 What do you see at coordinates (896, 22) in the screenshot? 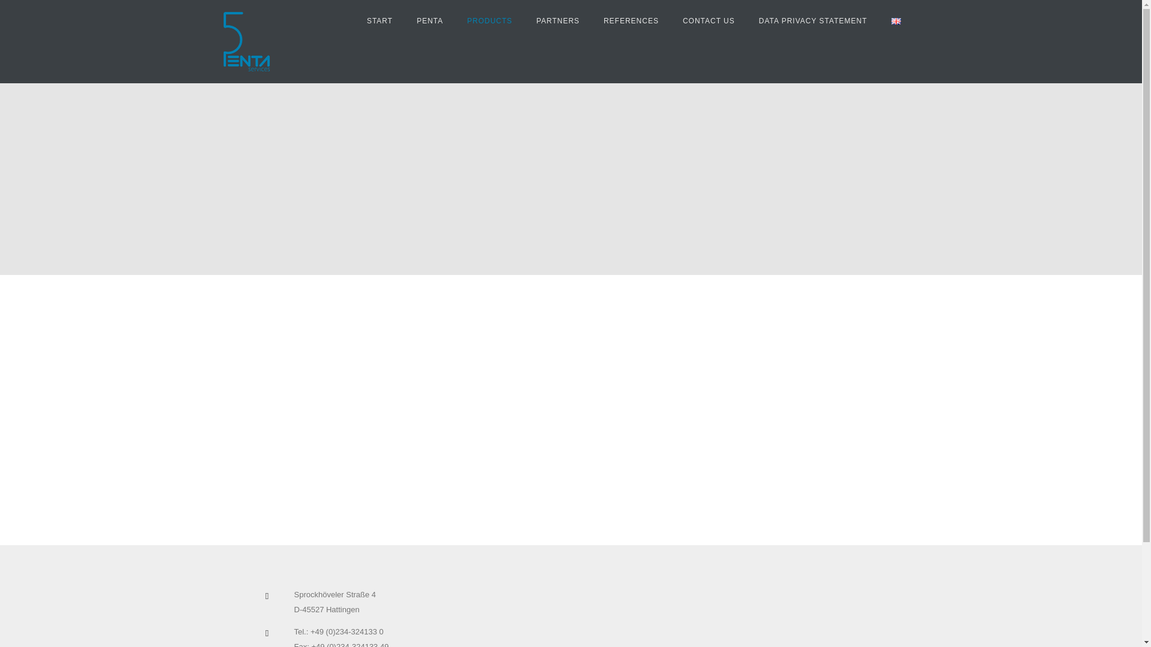
I see `English` at bounding box center [896, 22].